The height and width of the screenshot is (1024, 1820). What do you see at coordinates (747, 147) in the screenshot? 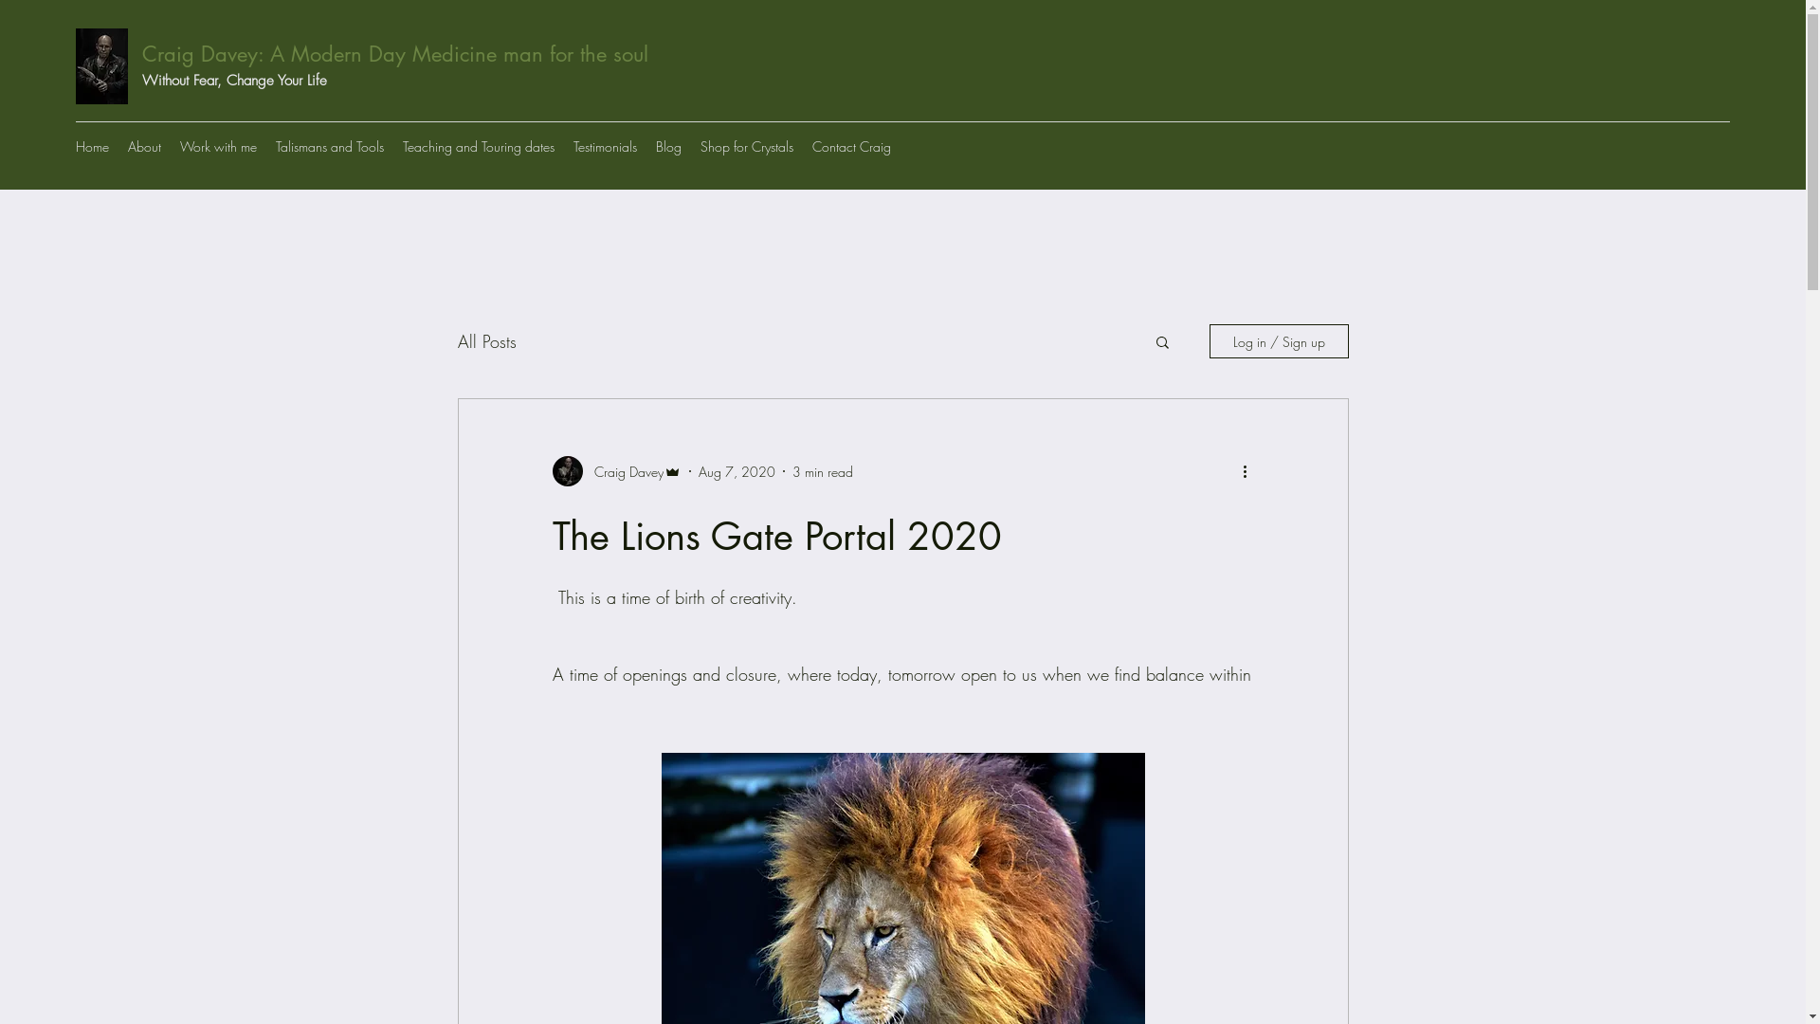
I see `Shop for Crystals` at bounding box center [747, 147].